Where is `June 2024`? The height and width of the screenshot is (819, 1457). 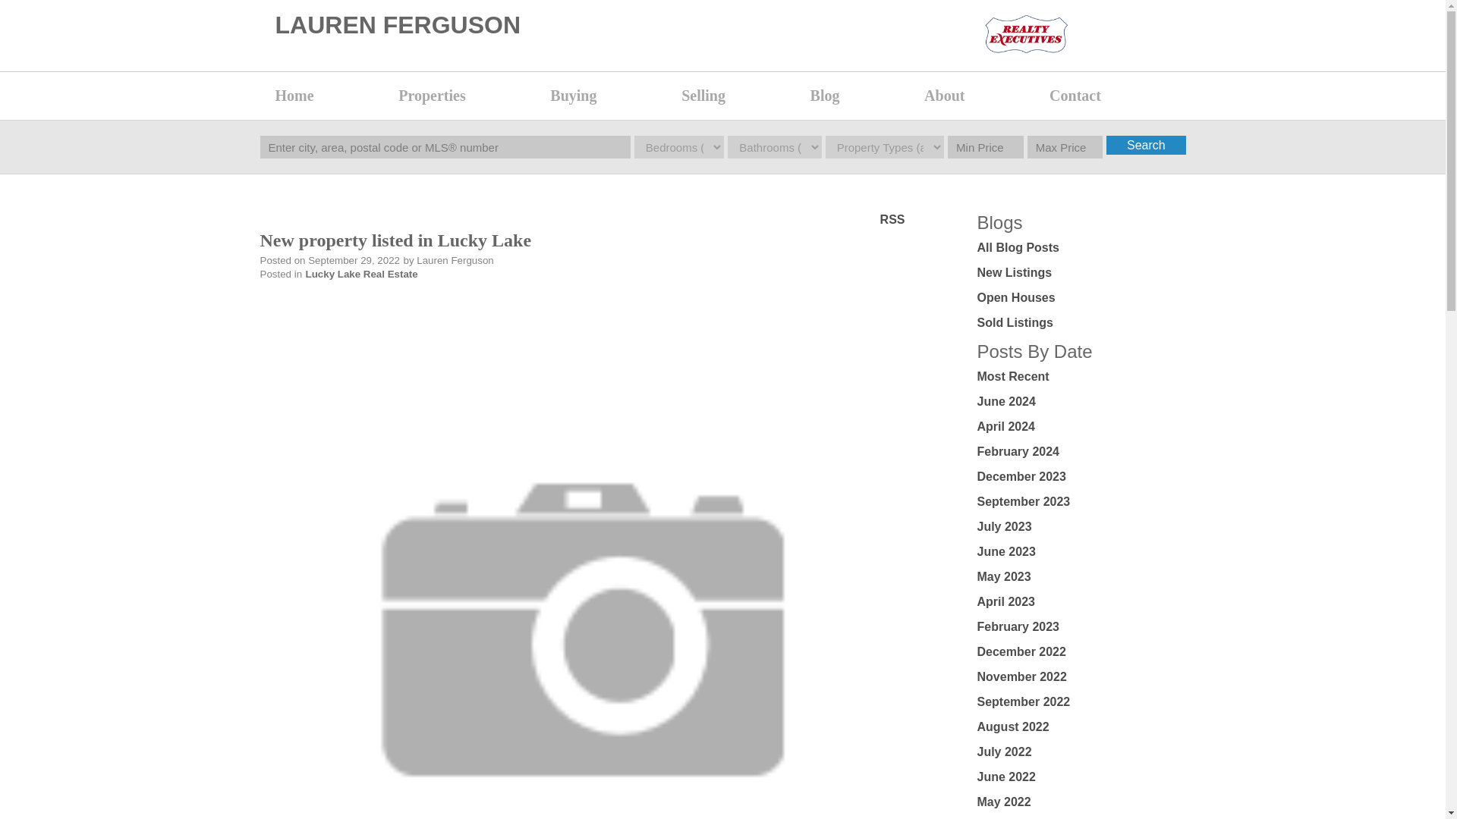
June 2024 is located at coordinates (1006, 400).